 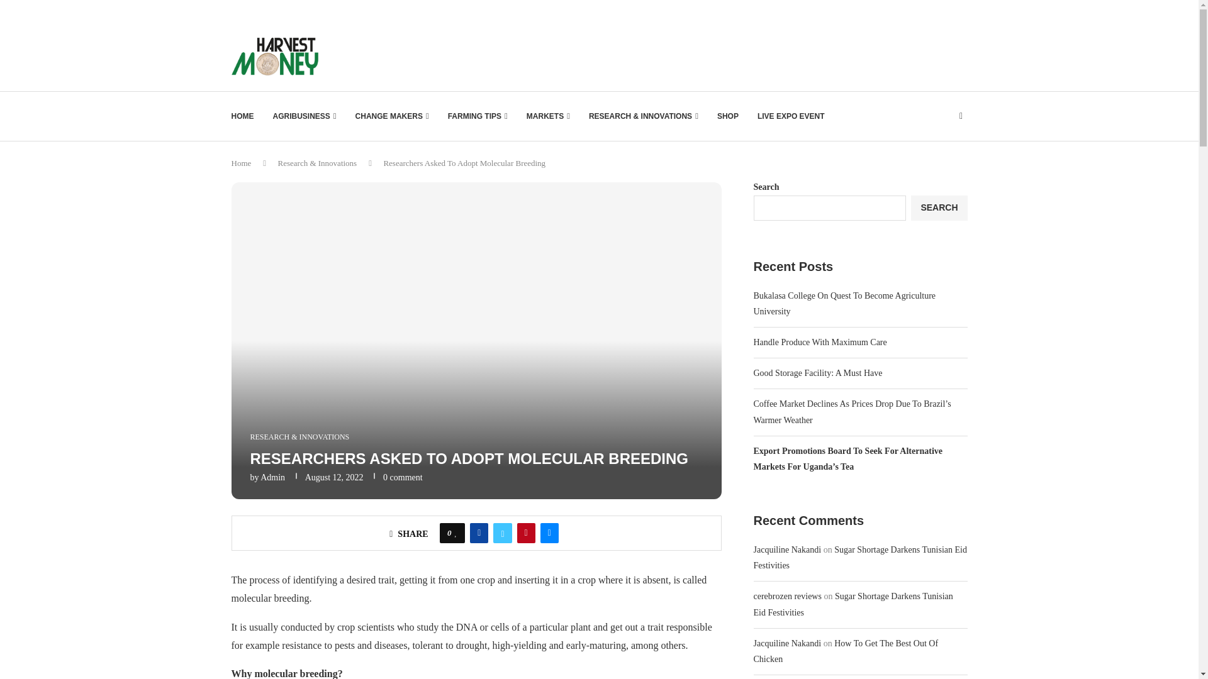 What do you see at coordinates (549, 116) in the screenshot?
I see `MARKETS` at bounding box center [549, 116].